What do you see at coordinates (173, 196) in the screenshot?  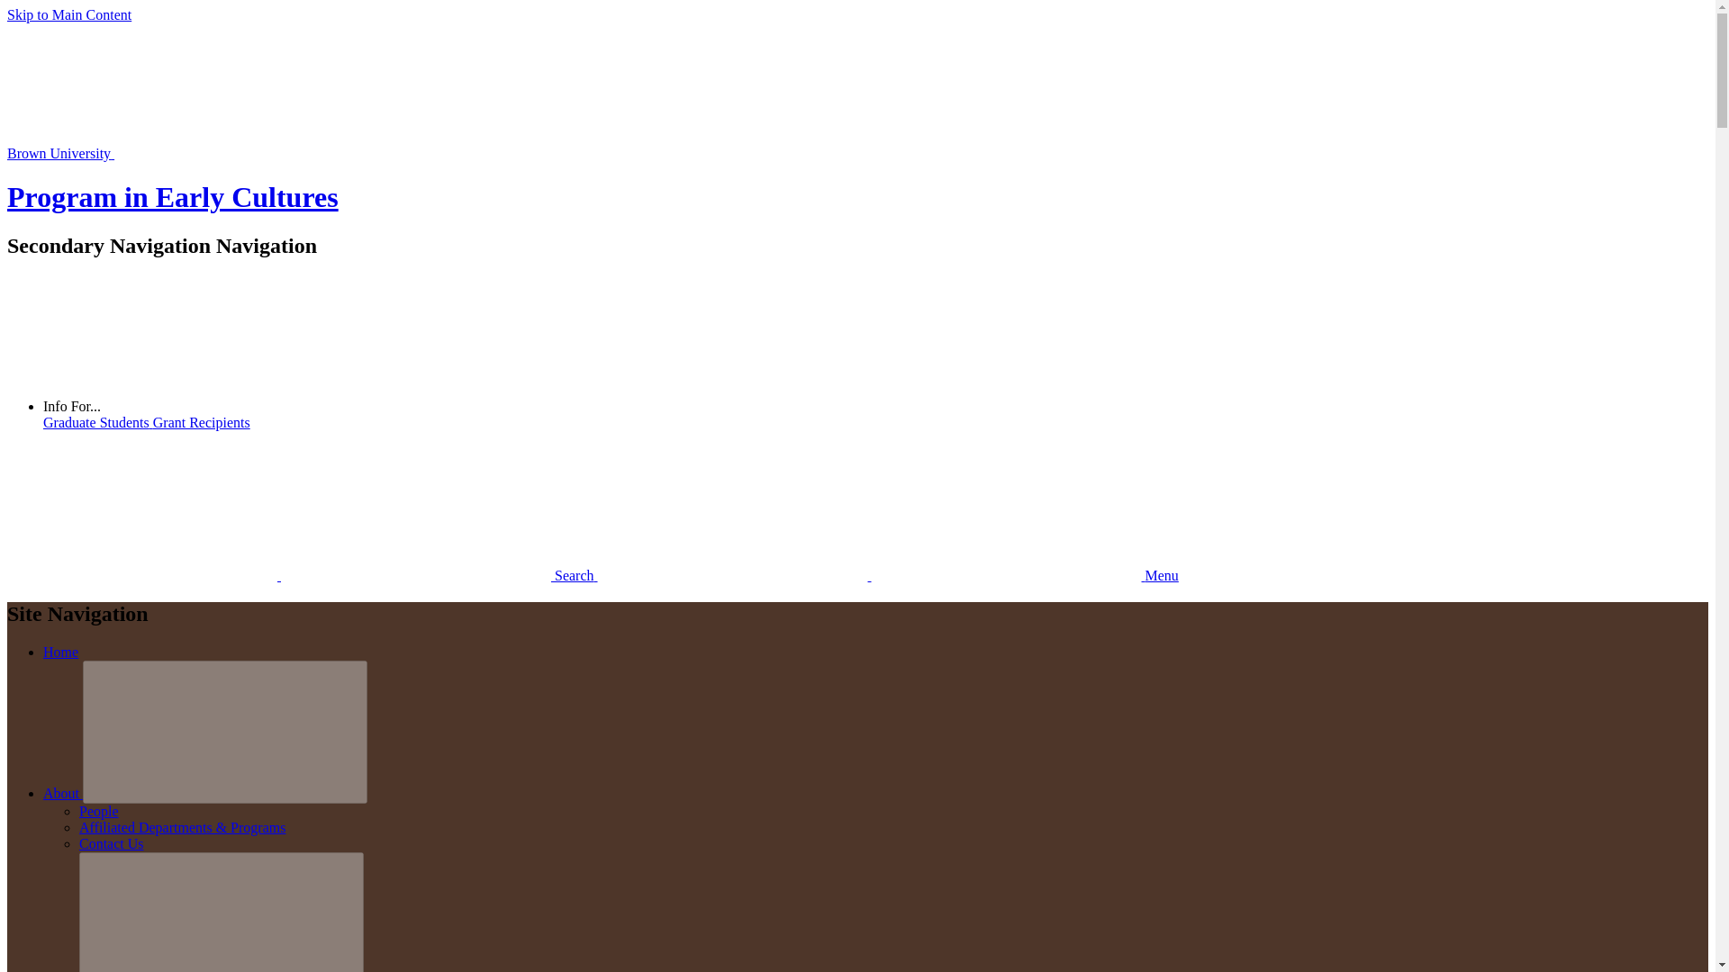 I see `Program in Early Cultures` at bounding box center [173, 196].